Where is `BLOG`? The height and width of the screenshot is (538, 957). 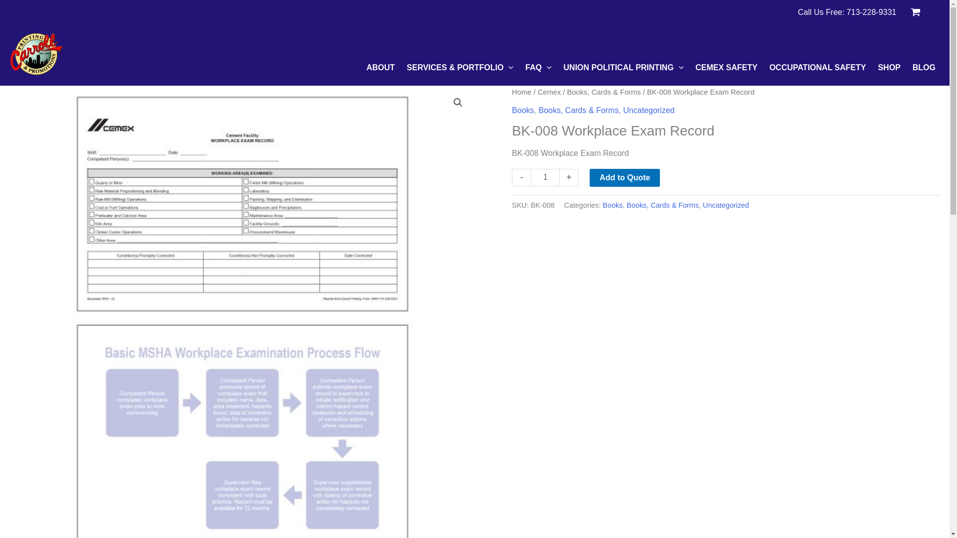
BLOG is located at coordinates (922, 68).